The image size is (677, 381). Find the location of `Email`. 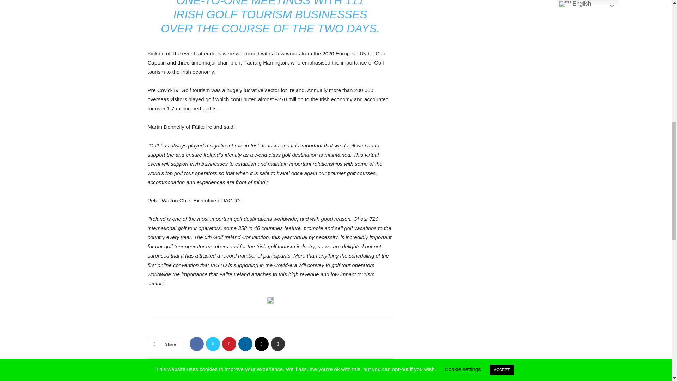

Email is located at coordinates (262, 344).